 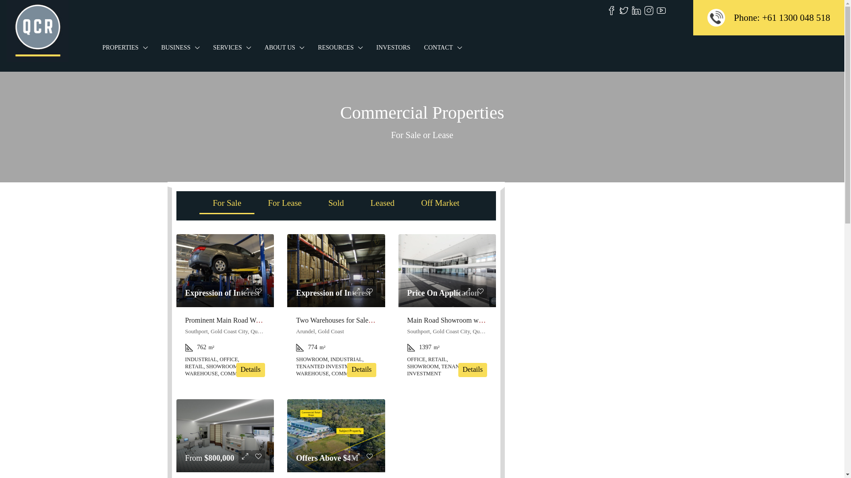 What do you see at coordinates (480, 292) in the screenshot?
I see `Favourite` at bounding box center [480, 292].